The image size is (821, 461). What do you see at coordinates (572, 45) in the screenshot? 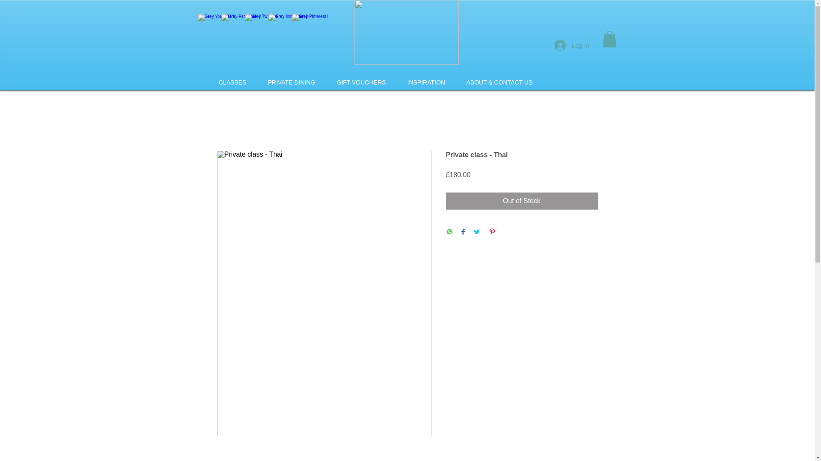
I see `Log In` at bounding box center [572, 45].